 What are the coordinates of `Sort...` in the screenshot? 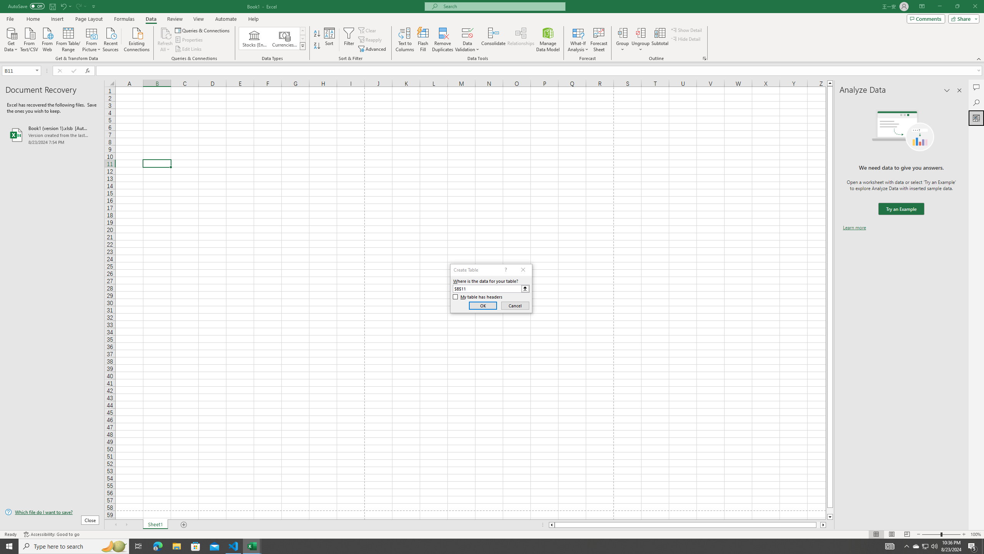 It's located at (330, 40).